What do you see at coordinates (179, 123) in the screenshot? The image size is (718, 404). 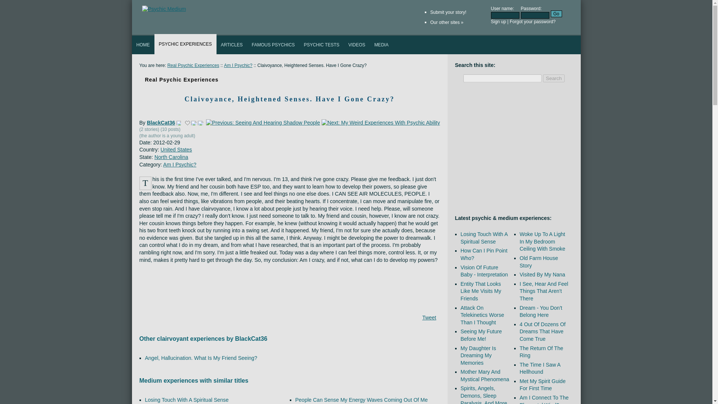 I see `Add BlackCat36 to your favorite people` at bounding box center [179, 123].